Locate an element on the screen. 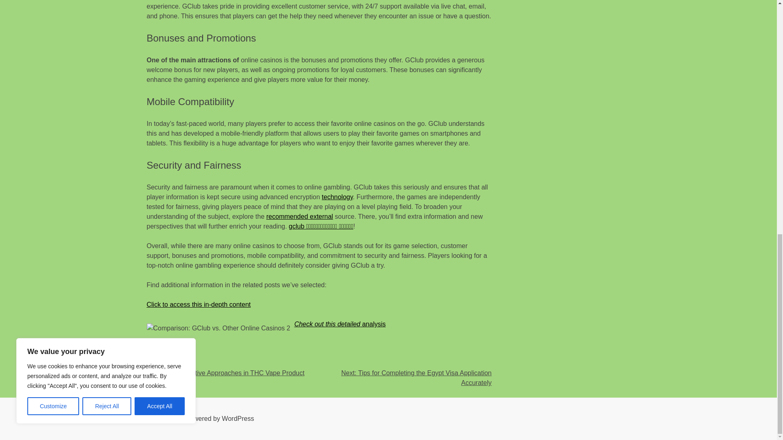 This screenshot has height=440, width=783. Guidelines is located at coordinates (179, 363).